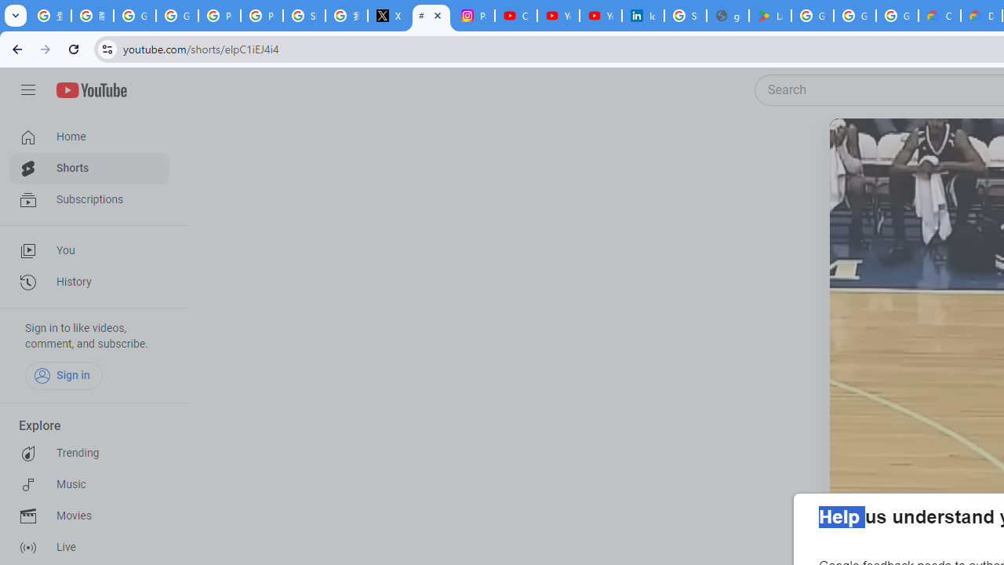  I want to click on Movies, so click(89, 516).